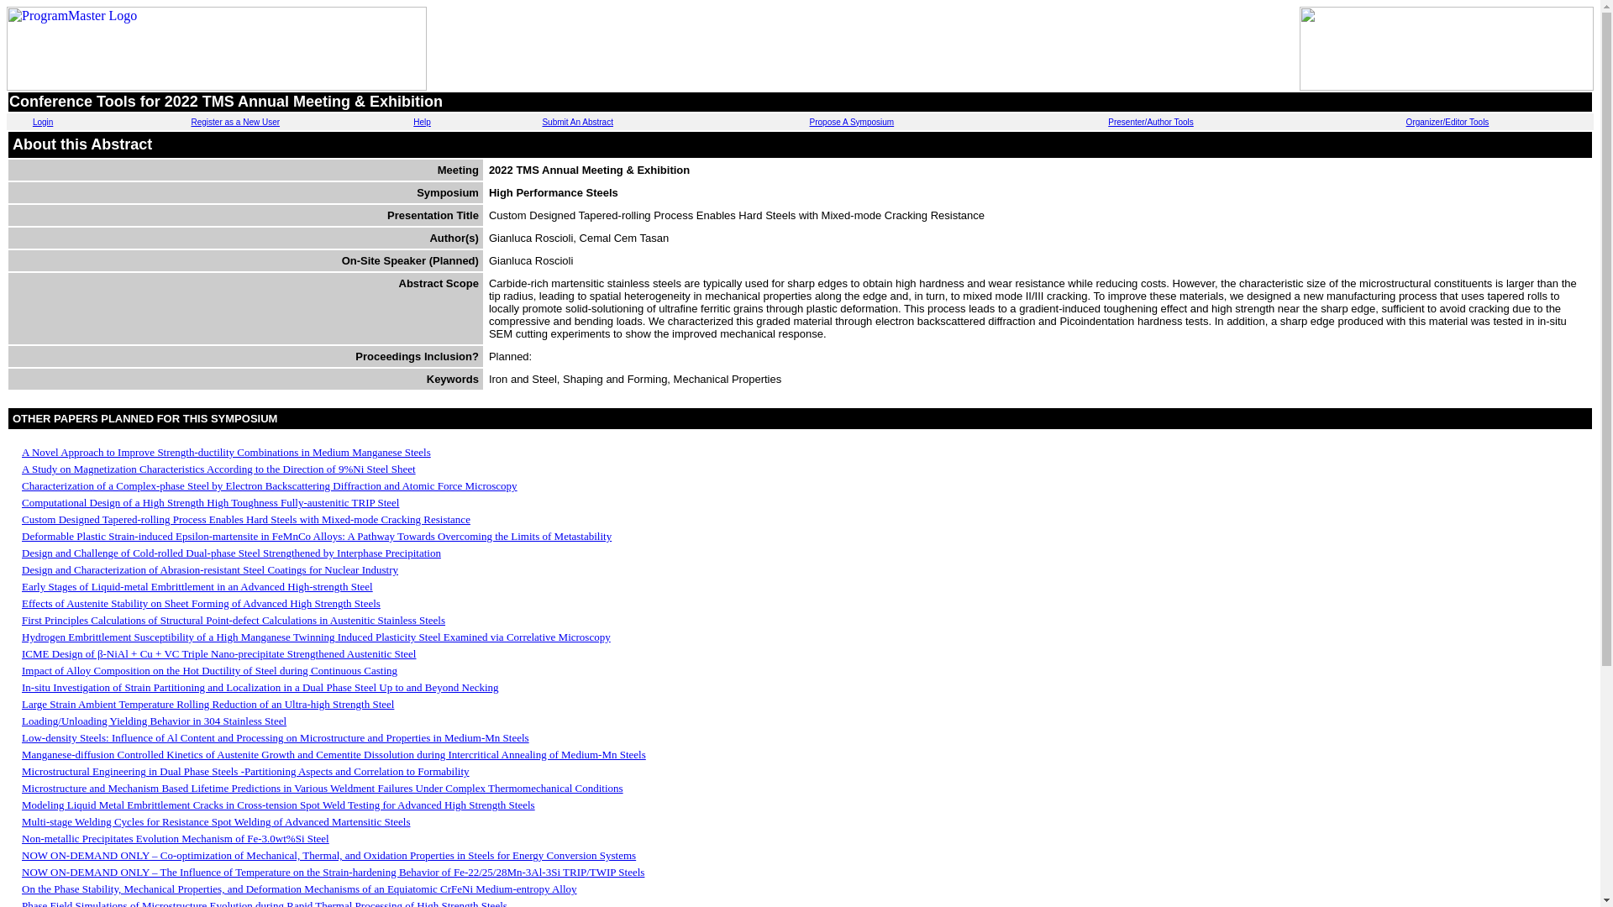 The width and height of the screenshot is (1613, 907). Describe the element at coordinates (577, 123) in the screenshot. I see `Submit An Abstract` at that location.